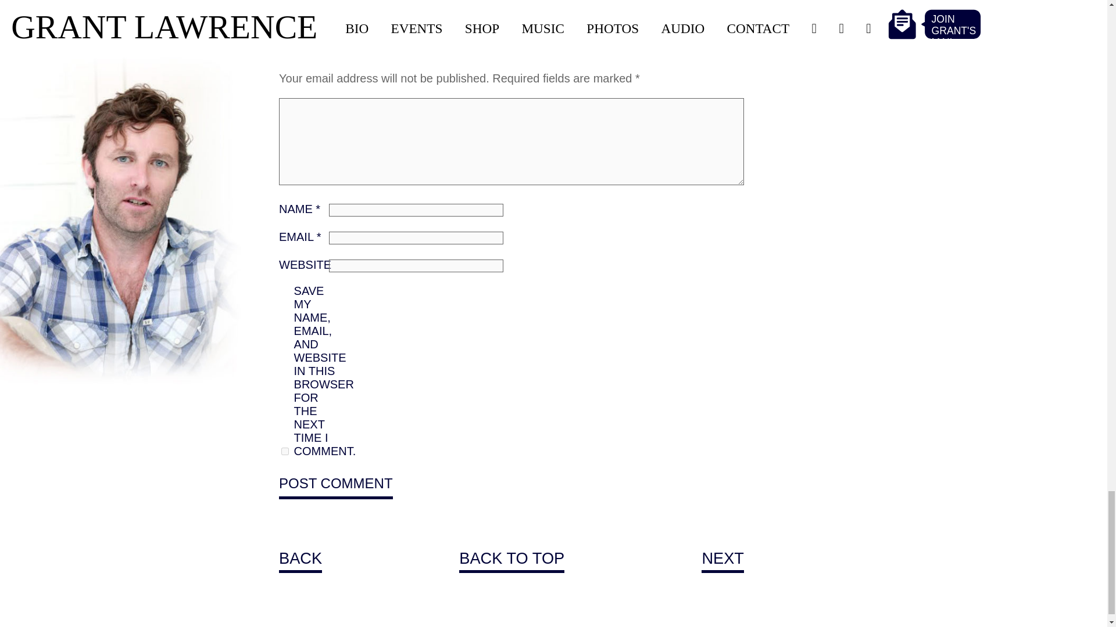  Describe the element at coordinates (285, 452) in the screenshot. I see `yes` at that location.